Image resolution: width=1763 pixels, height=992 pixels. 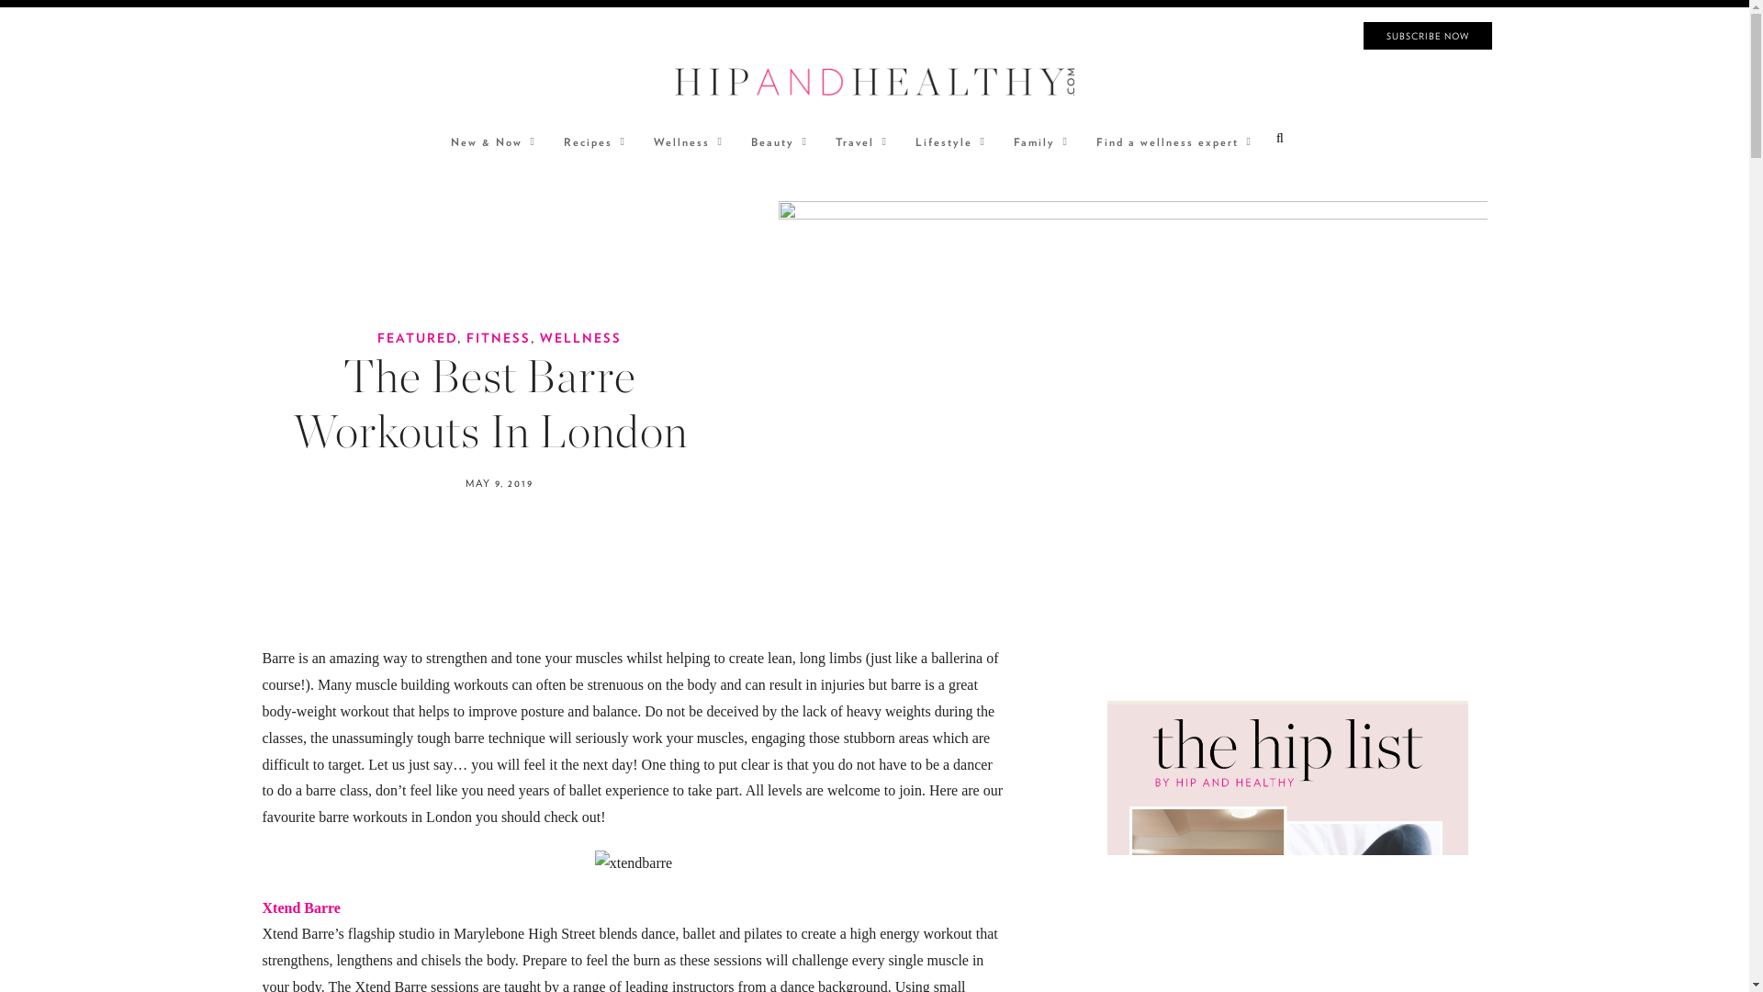 What do you see at coordinates (775, 141) in the screenshot?
I see `Beauty` at bounding box center [775, 141].